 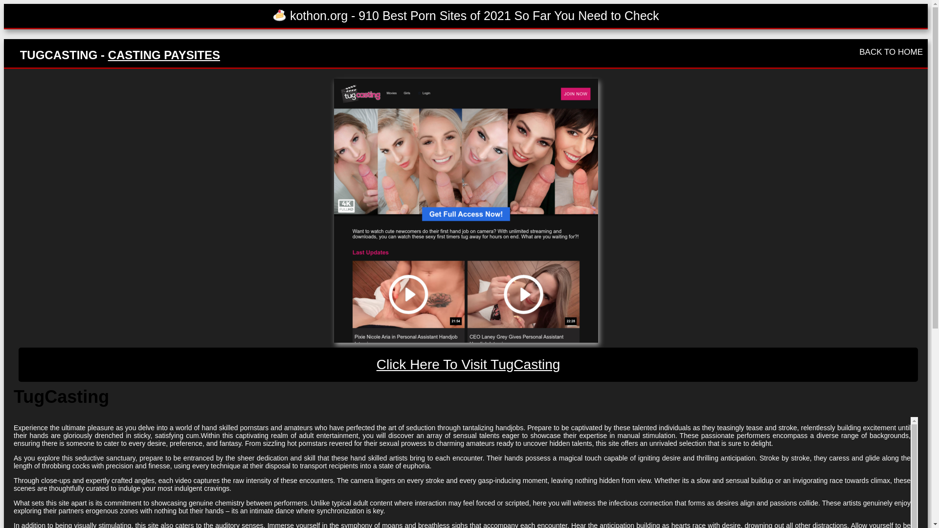 What do you see at coordinates (469, 364) in the screenshot?
I see `TugCasting` at bounding box center [469, 364].